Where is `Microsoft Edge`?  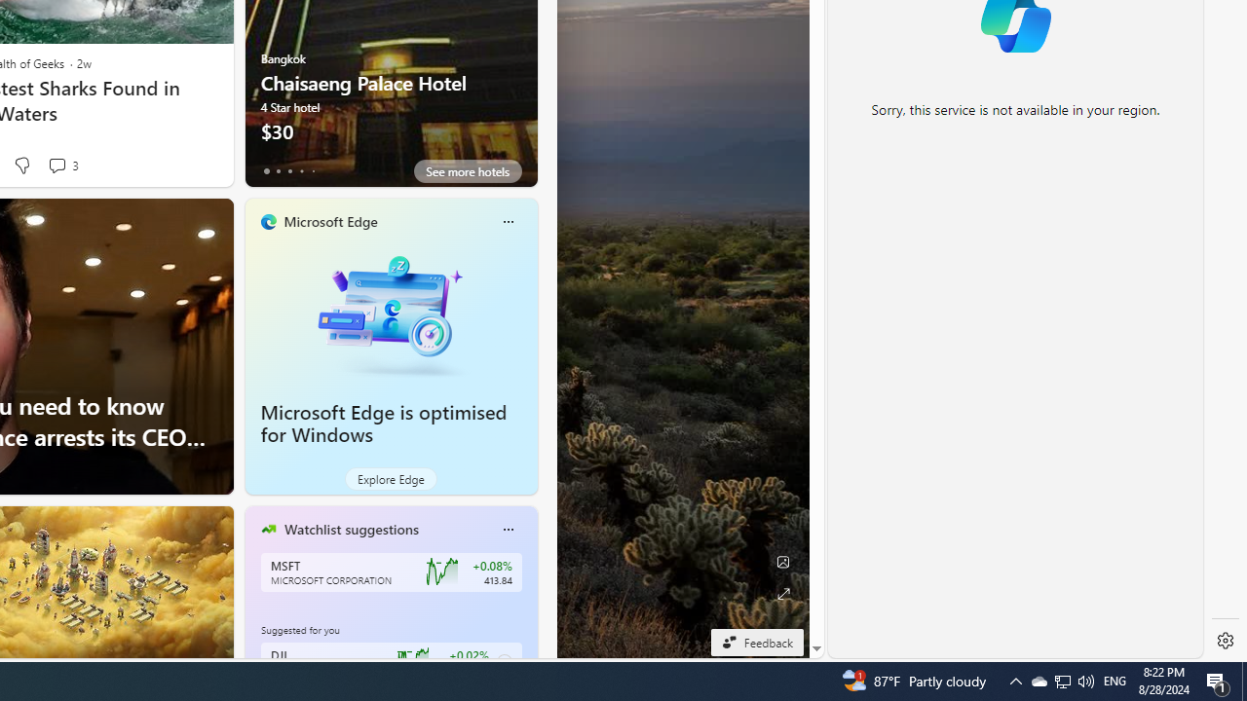 Microsoft Edge is located at coordinates (329, 221).